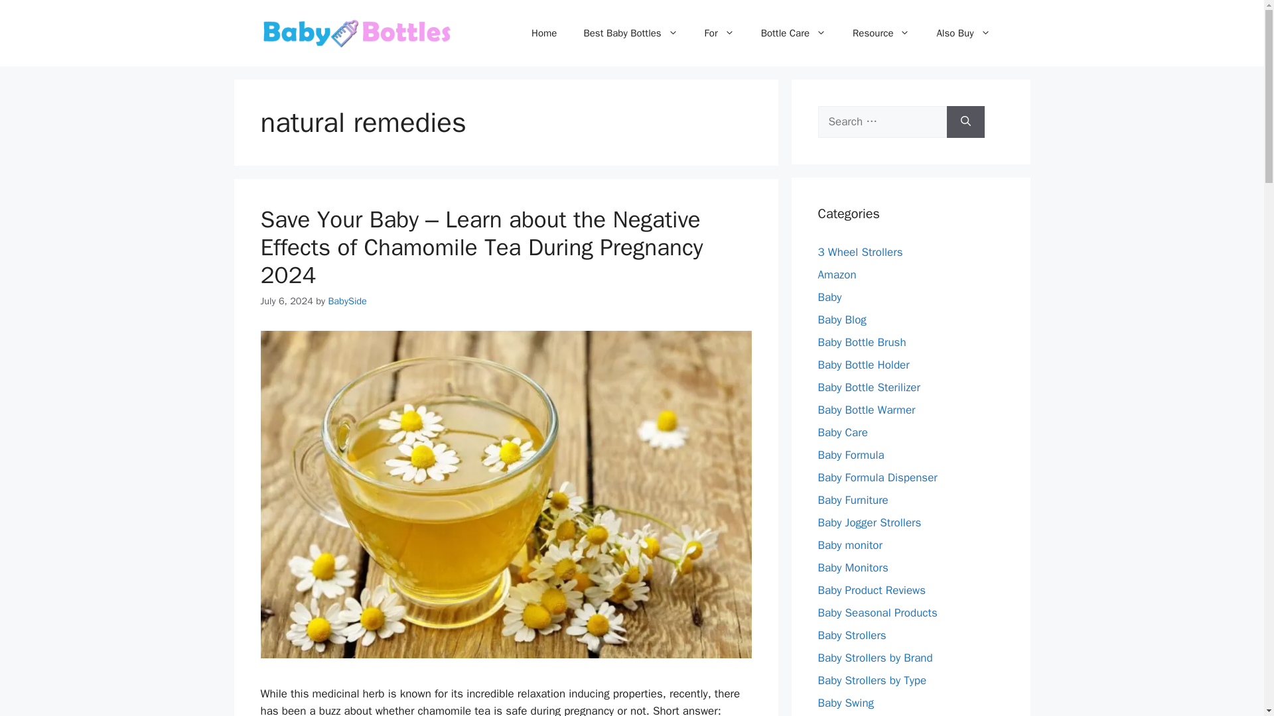 The image size is (1274, 716). What do you see at coordinates (794, 33) in the screenshot?
I see `Bottle Care` at bounding box center [794, 33].